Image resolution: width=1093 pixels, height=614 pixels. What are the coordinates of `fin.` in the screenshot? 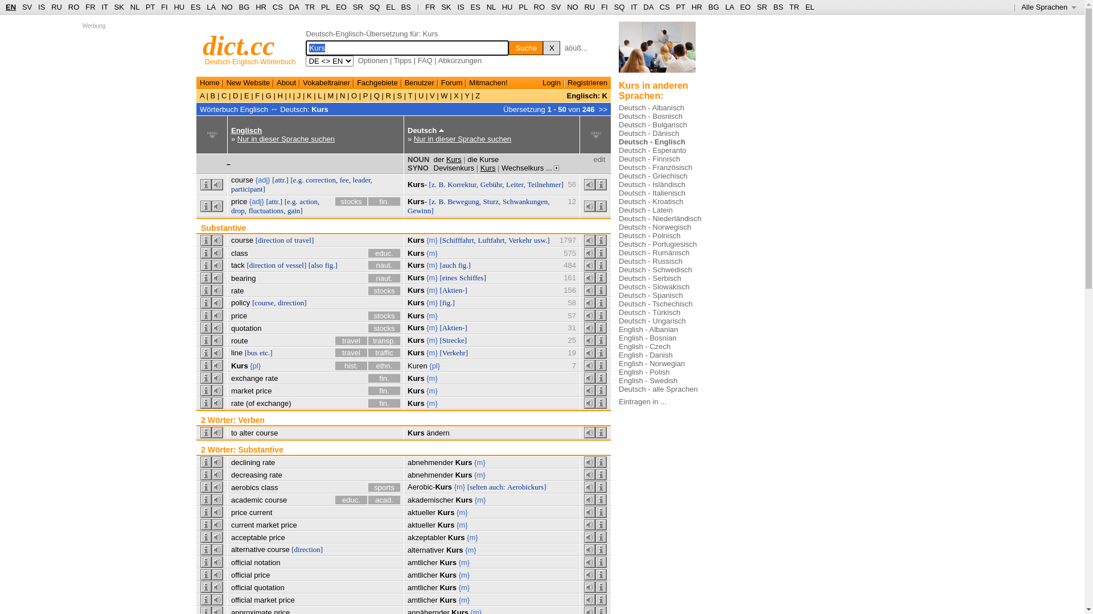 It's located at (384, 404).